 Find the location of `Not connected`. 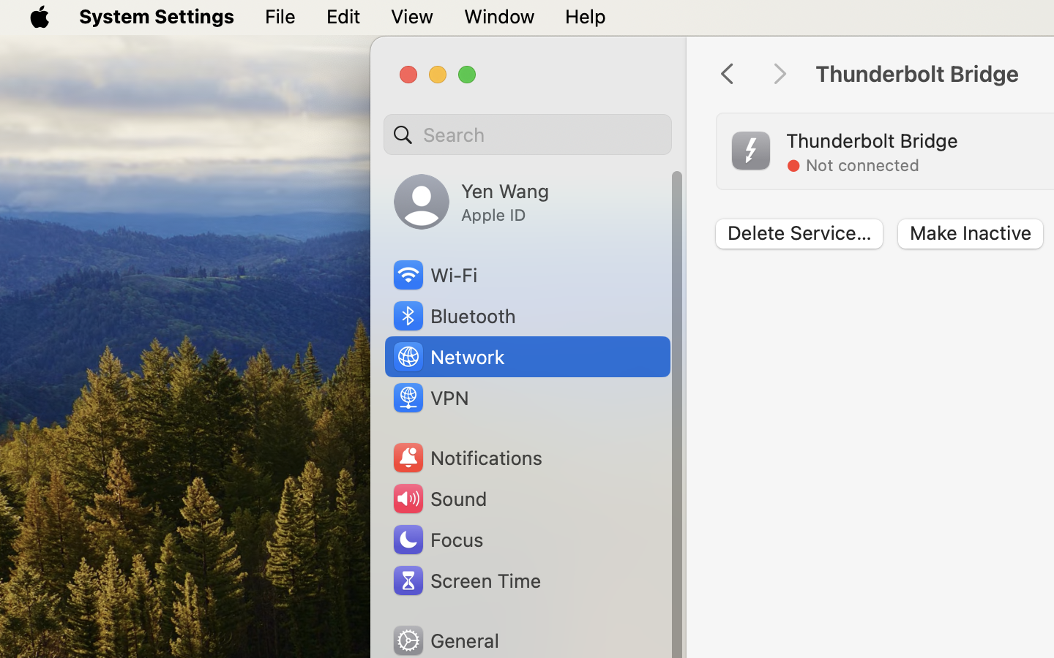

Not connected is located at coordinates (862, 165).